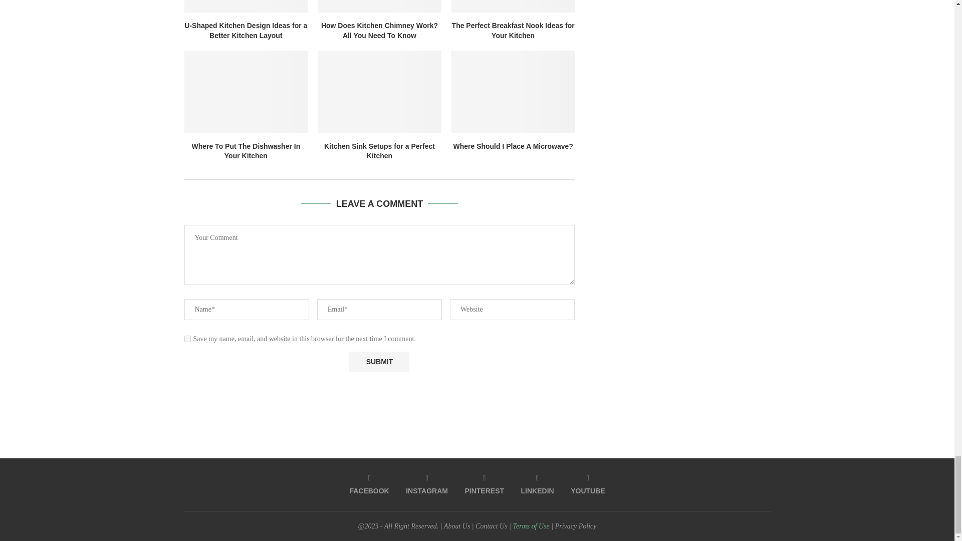 Image resolution: width=962 pixels, height=541 pixels. What do you see at coordinates (379, 6) in the screenshot?
I see `How Does Kitchen Chimney Work? All You Need To Know` at bounding box center [379, 6].